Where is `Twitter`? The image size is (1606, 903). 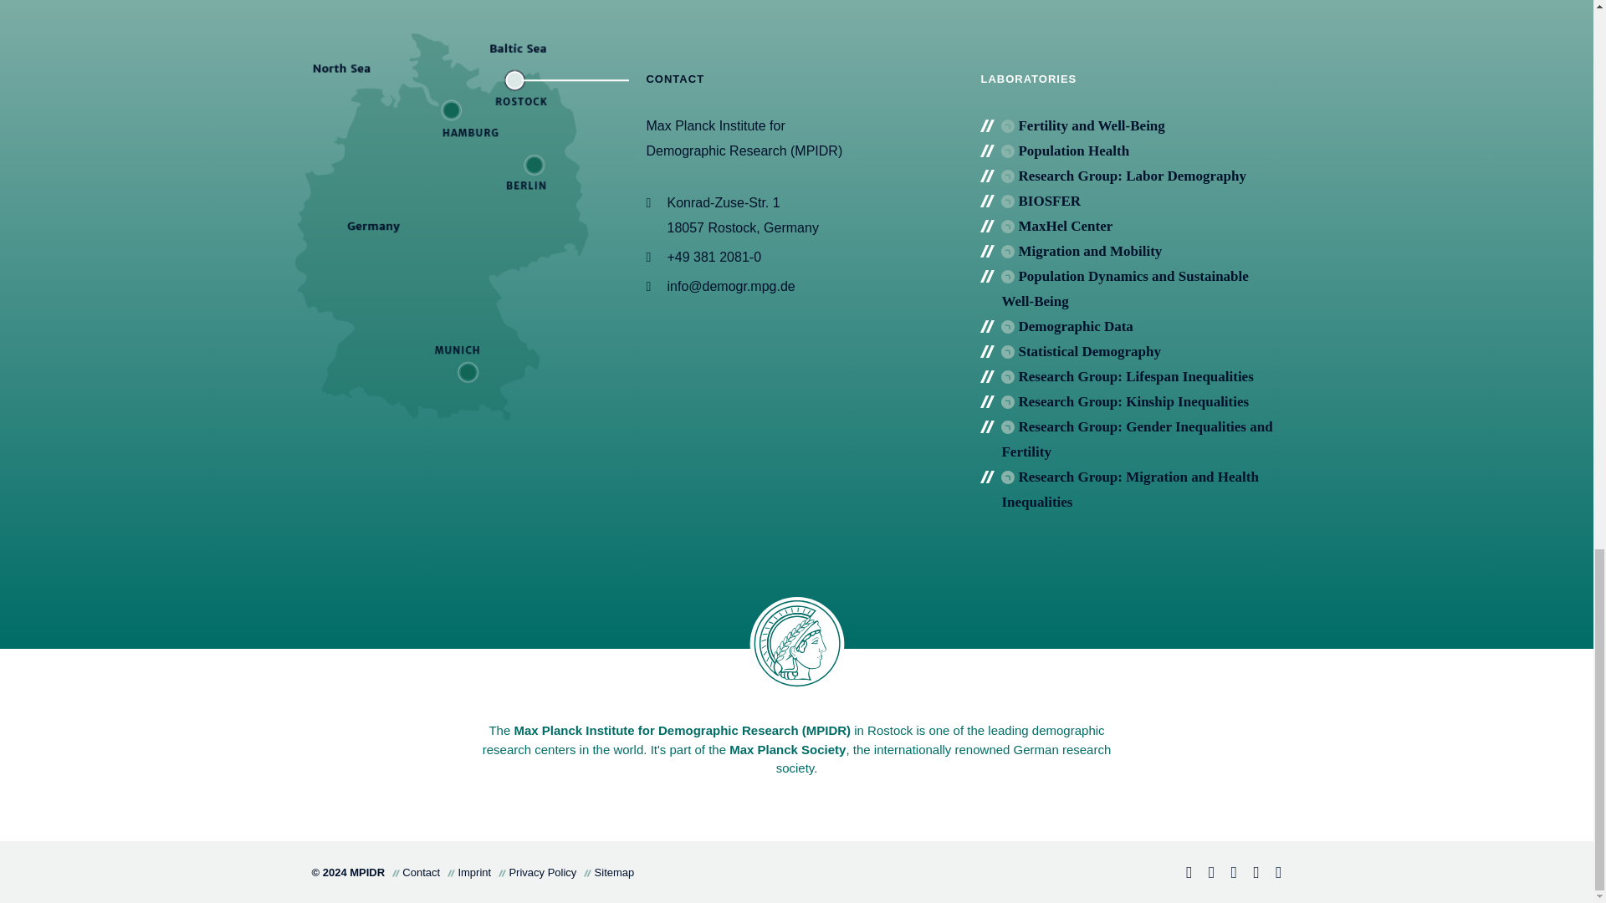
Twitter is located at coordinates (1226, 874).